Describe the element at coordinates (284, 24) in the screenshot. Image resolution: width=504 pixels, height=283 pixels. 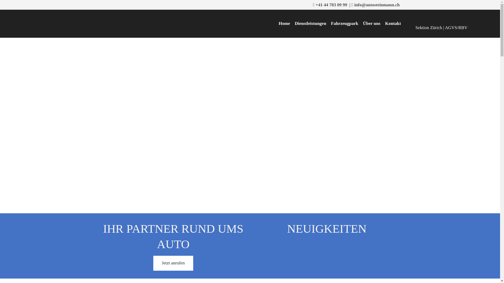
I see `Home` at that location.